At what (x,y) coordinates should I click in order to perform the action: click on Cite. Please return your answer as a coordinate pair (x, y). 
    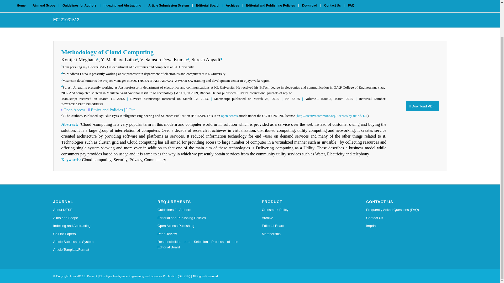
    Looking at the image, I should click on (131, 110).